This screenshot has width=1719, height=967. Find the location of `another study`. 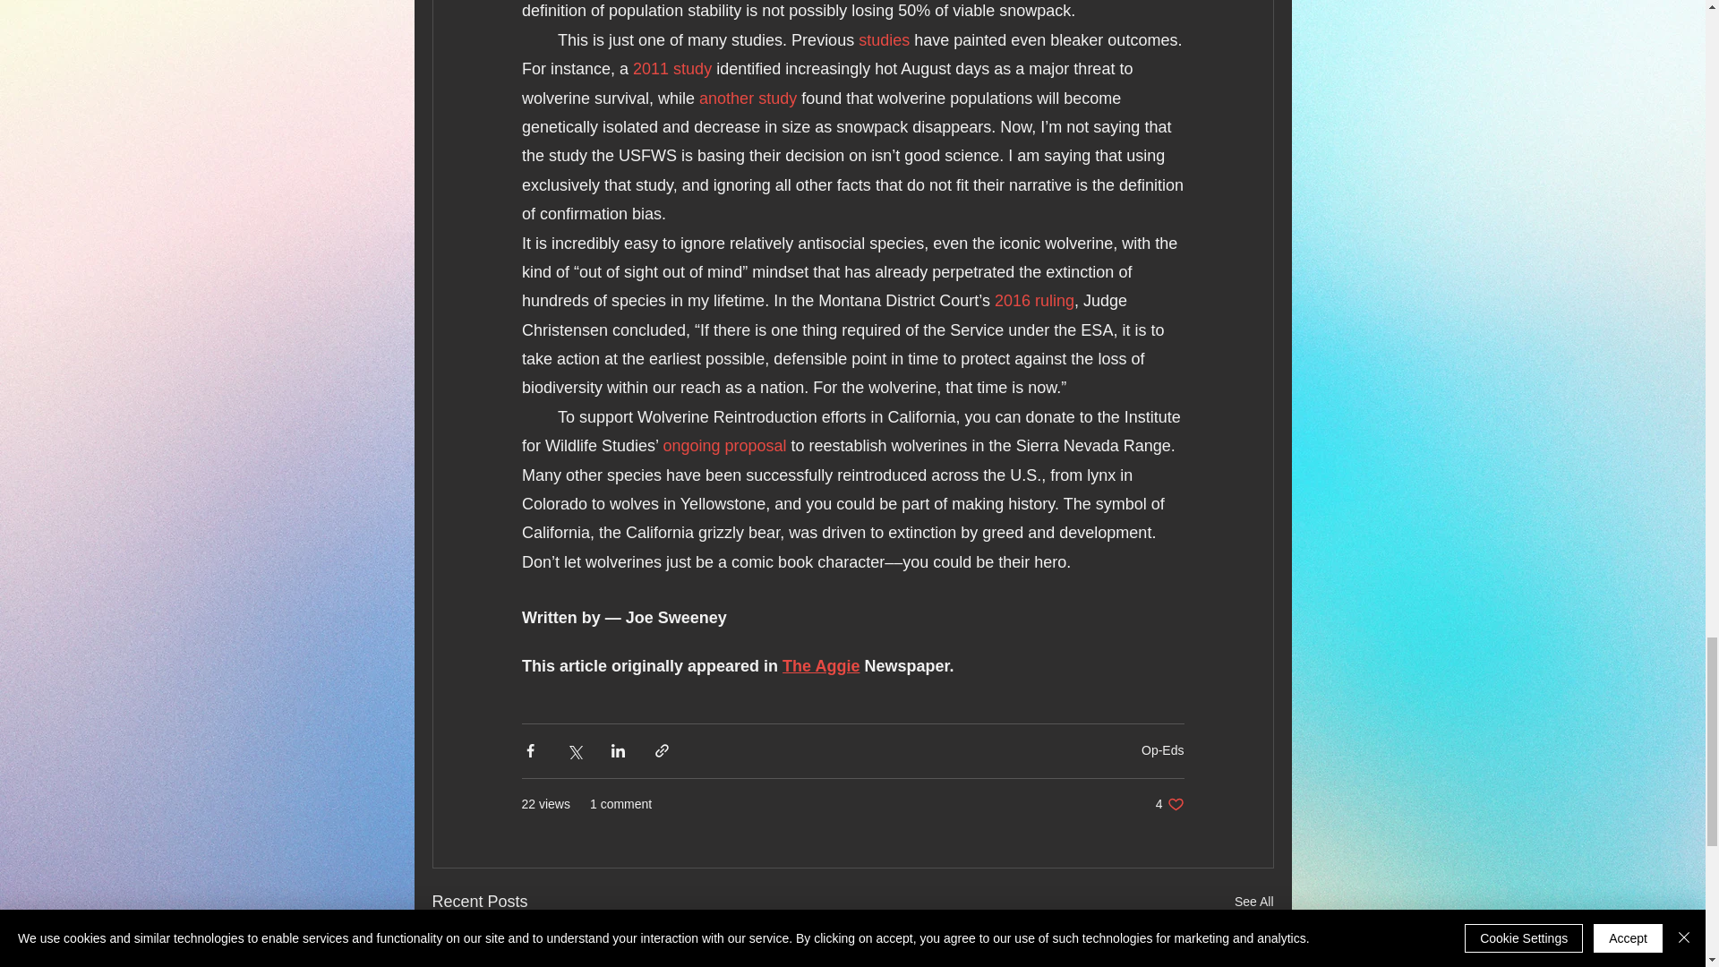

another study is located at coordinates (1169, 804).